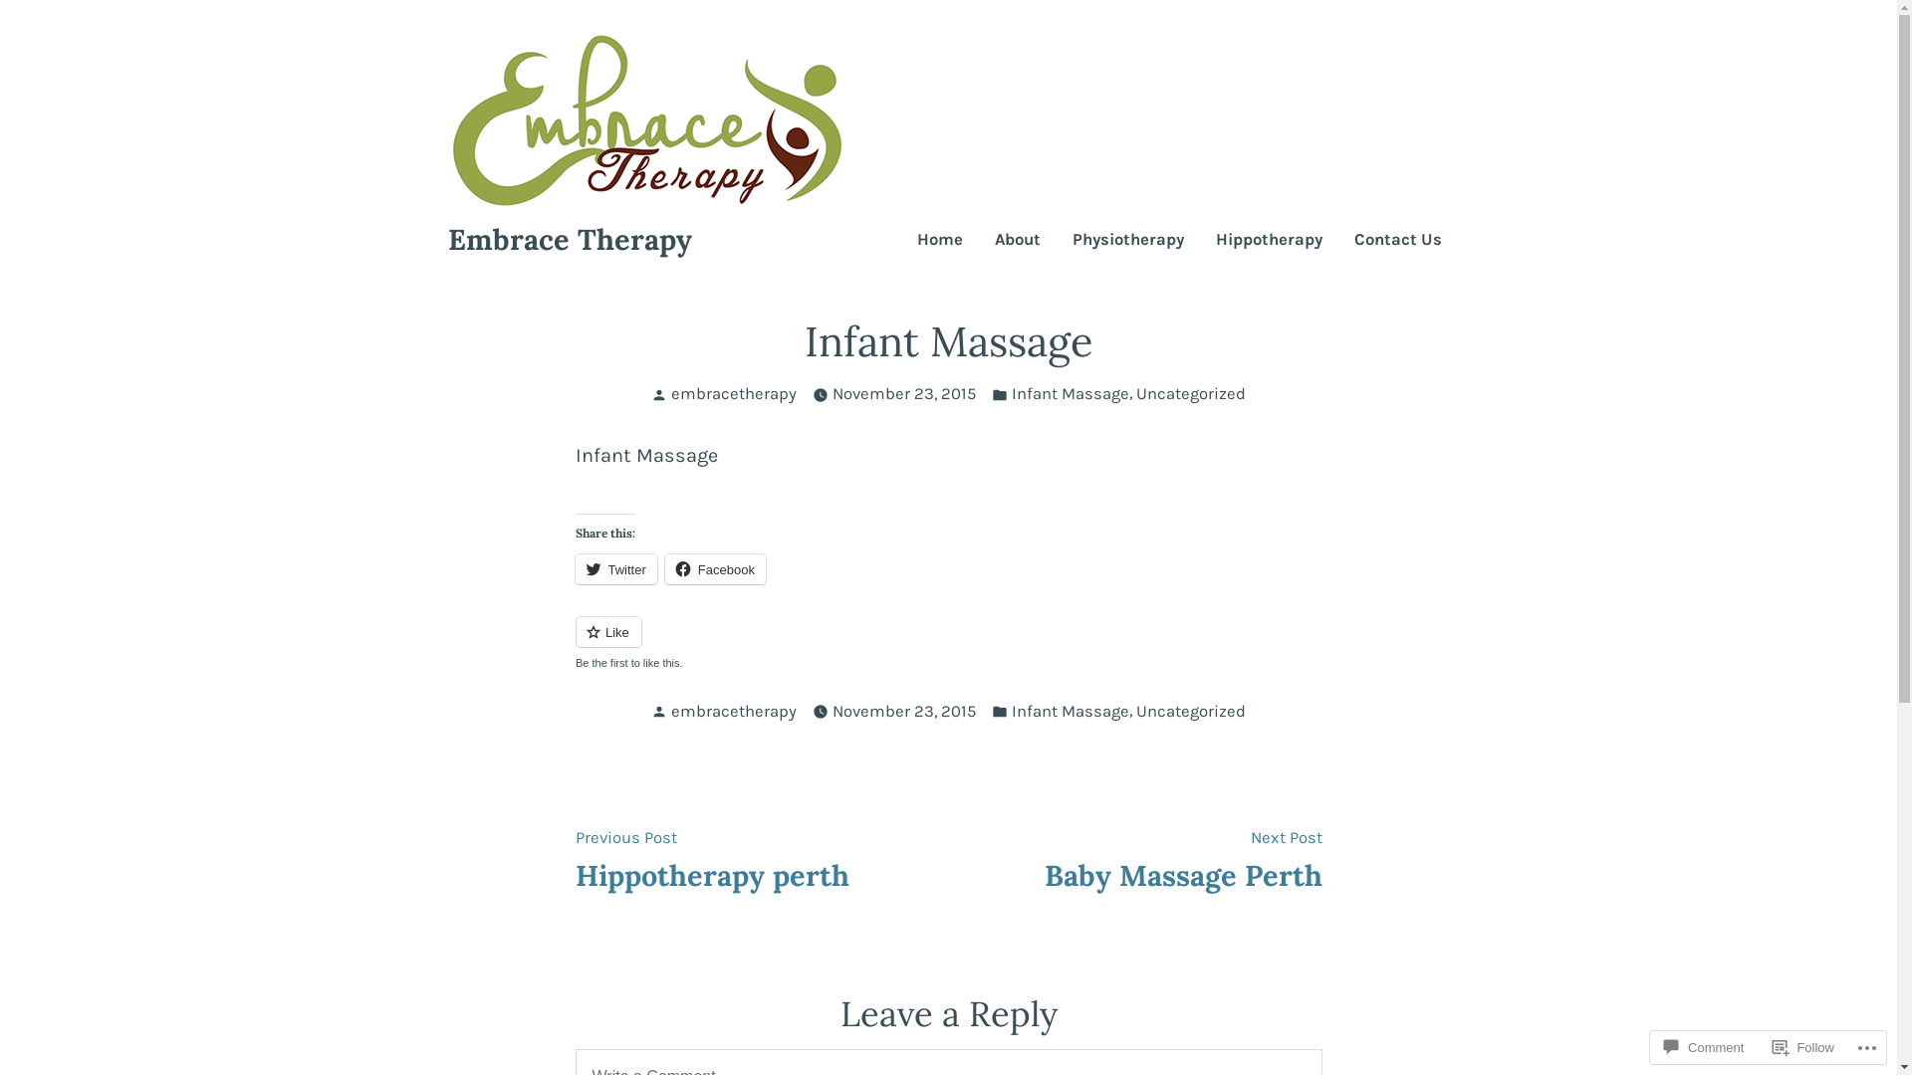 This screenshot has height=1075, width=1912. What do you see at coordinates (1704, 1047) in the screenshot?
I see `Comment` at bounding box center [1704, 1047].